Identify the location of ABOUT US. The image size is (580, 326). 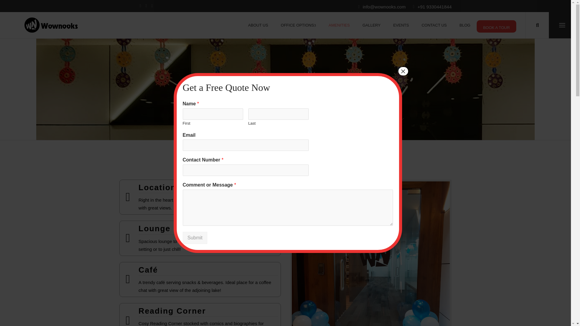
(258, 25).